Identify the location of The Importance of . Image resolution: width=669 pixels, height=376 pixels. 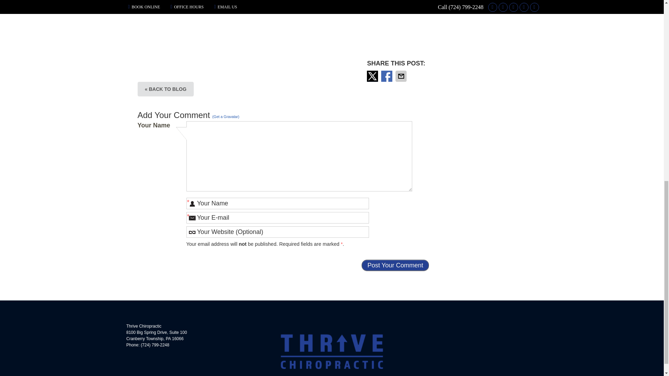
(283, 27).